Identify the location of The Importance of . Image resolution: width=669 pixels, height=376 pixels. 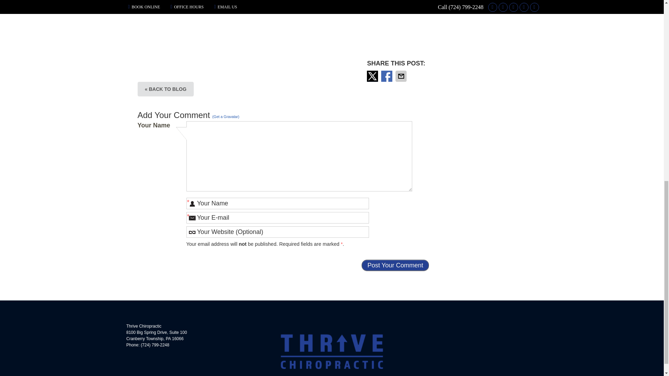
(283, 27).